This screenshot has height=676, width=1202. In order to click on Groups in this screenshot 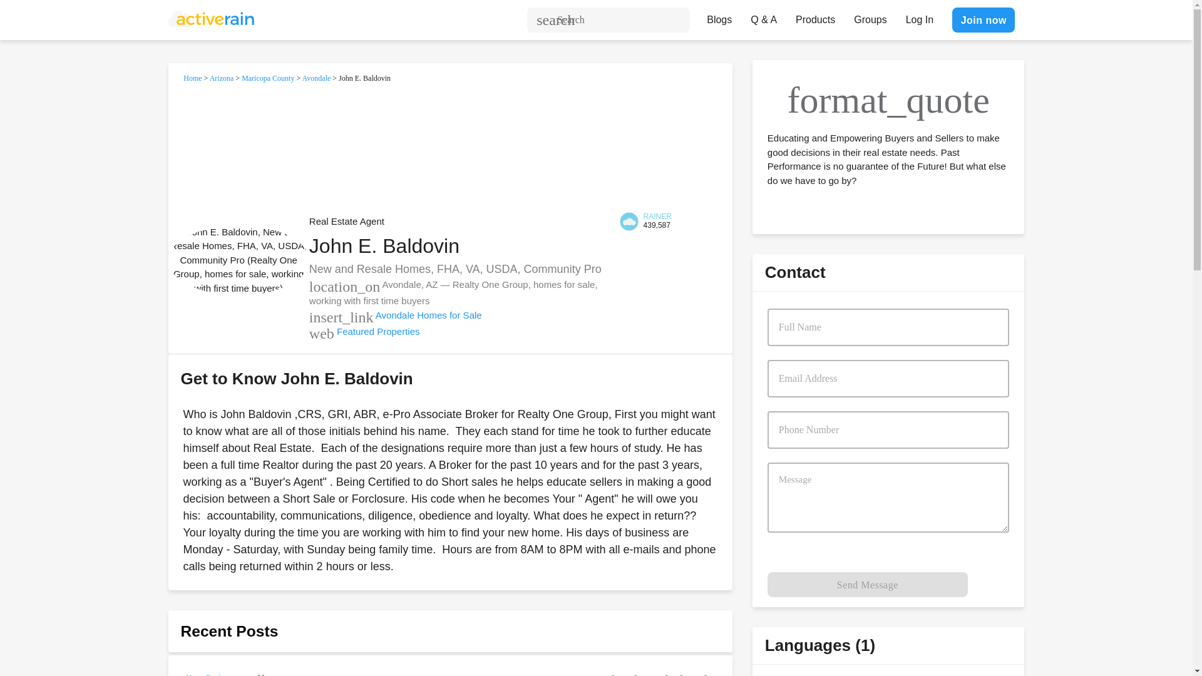, I will do `click(870, 16)`.